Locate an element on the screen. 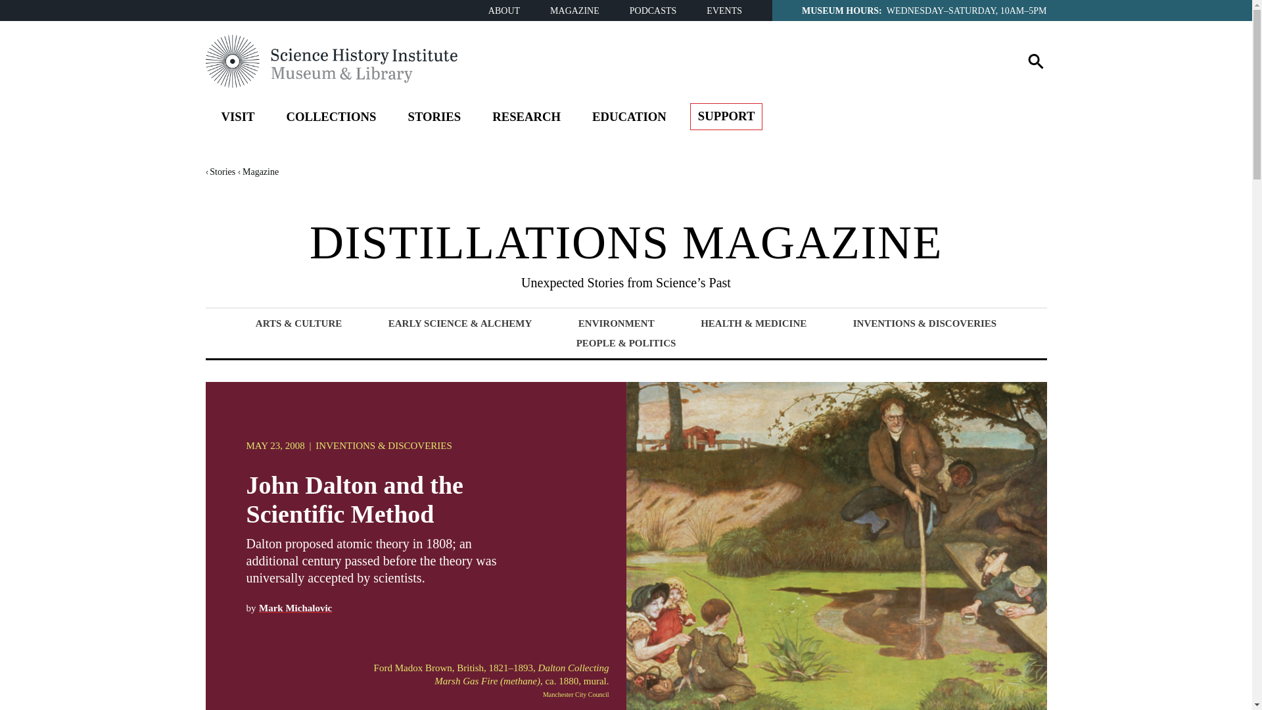 This screenshot has height=710, width=1262. ABOUT is located at coordinates (504, 11).